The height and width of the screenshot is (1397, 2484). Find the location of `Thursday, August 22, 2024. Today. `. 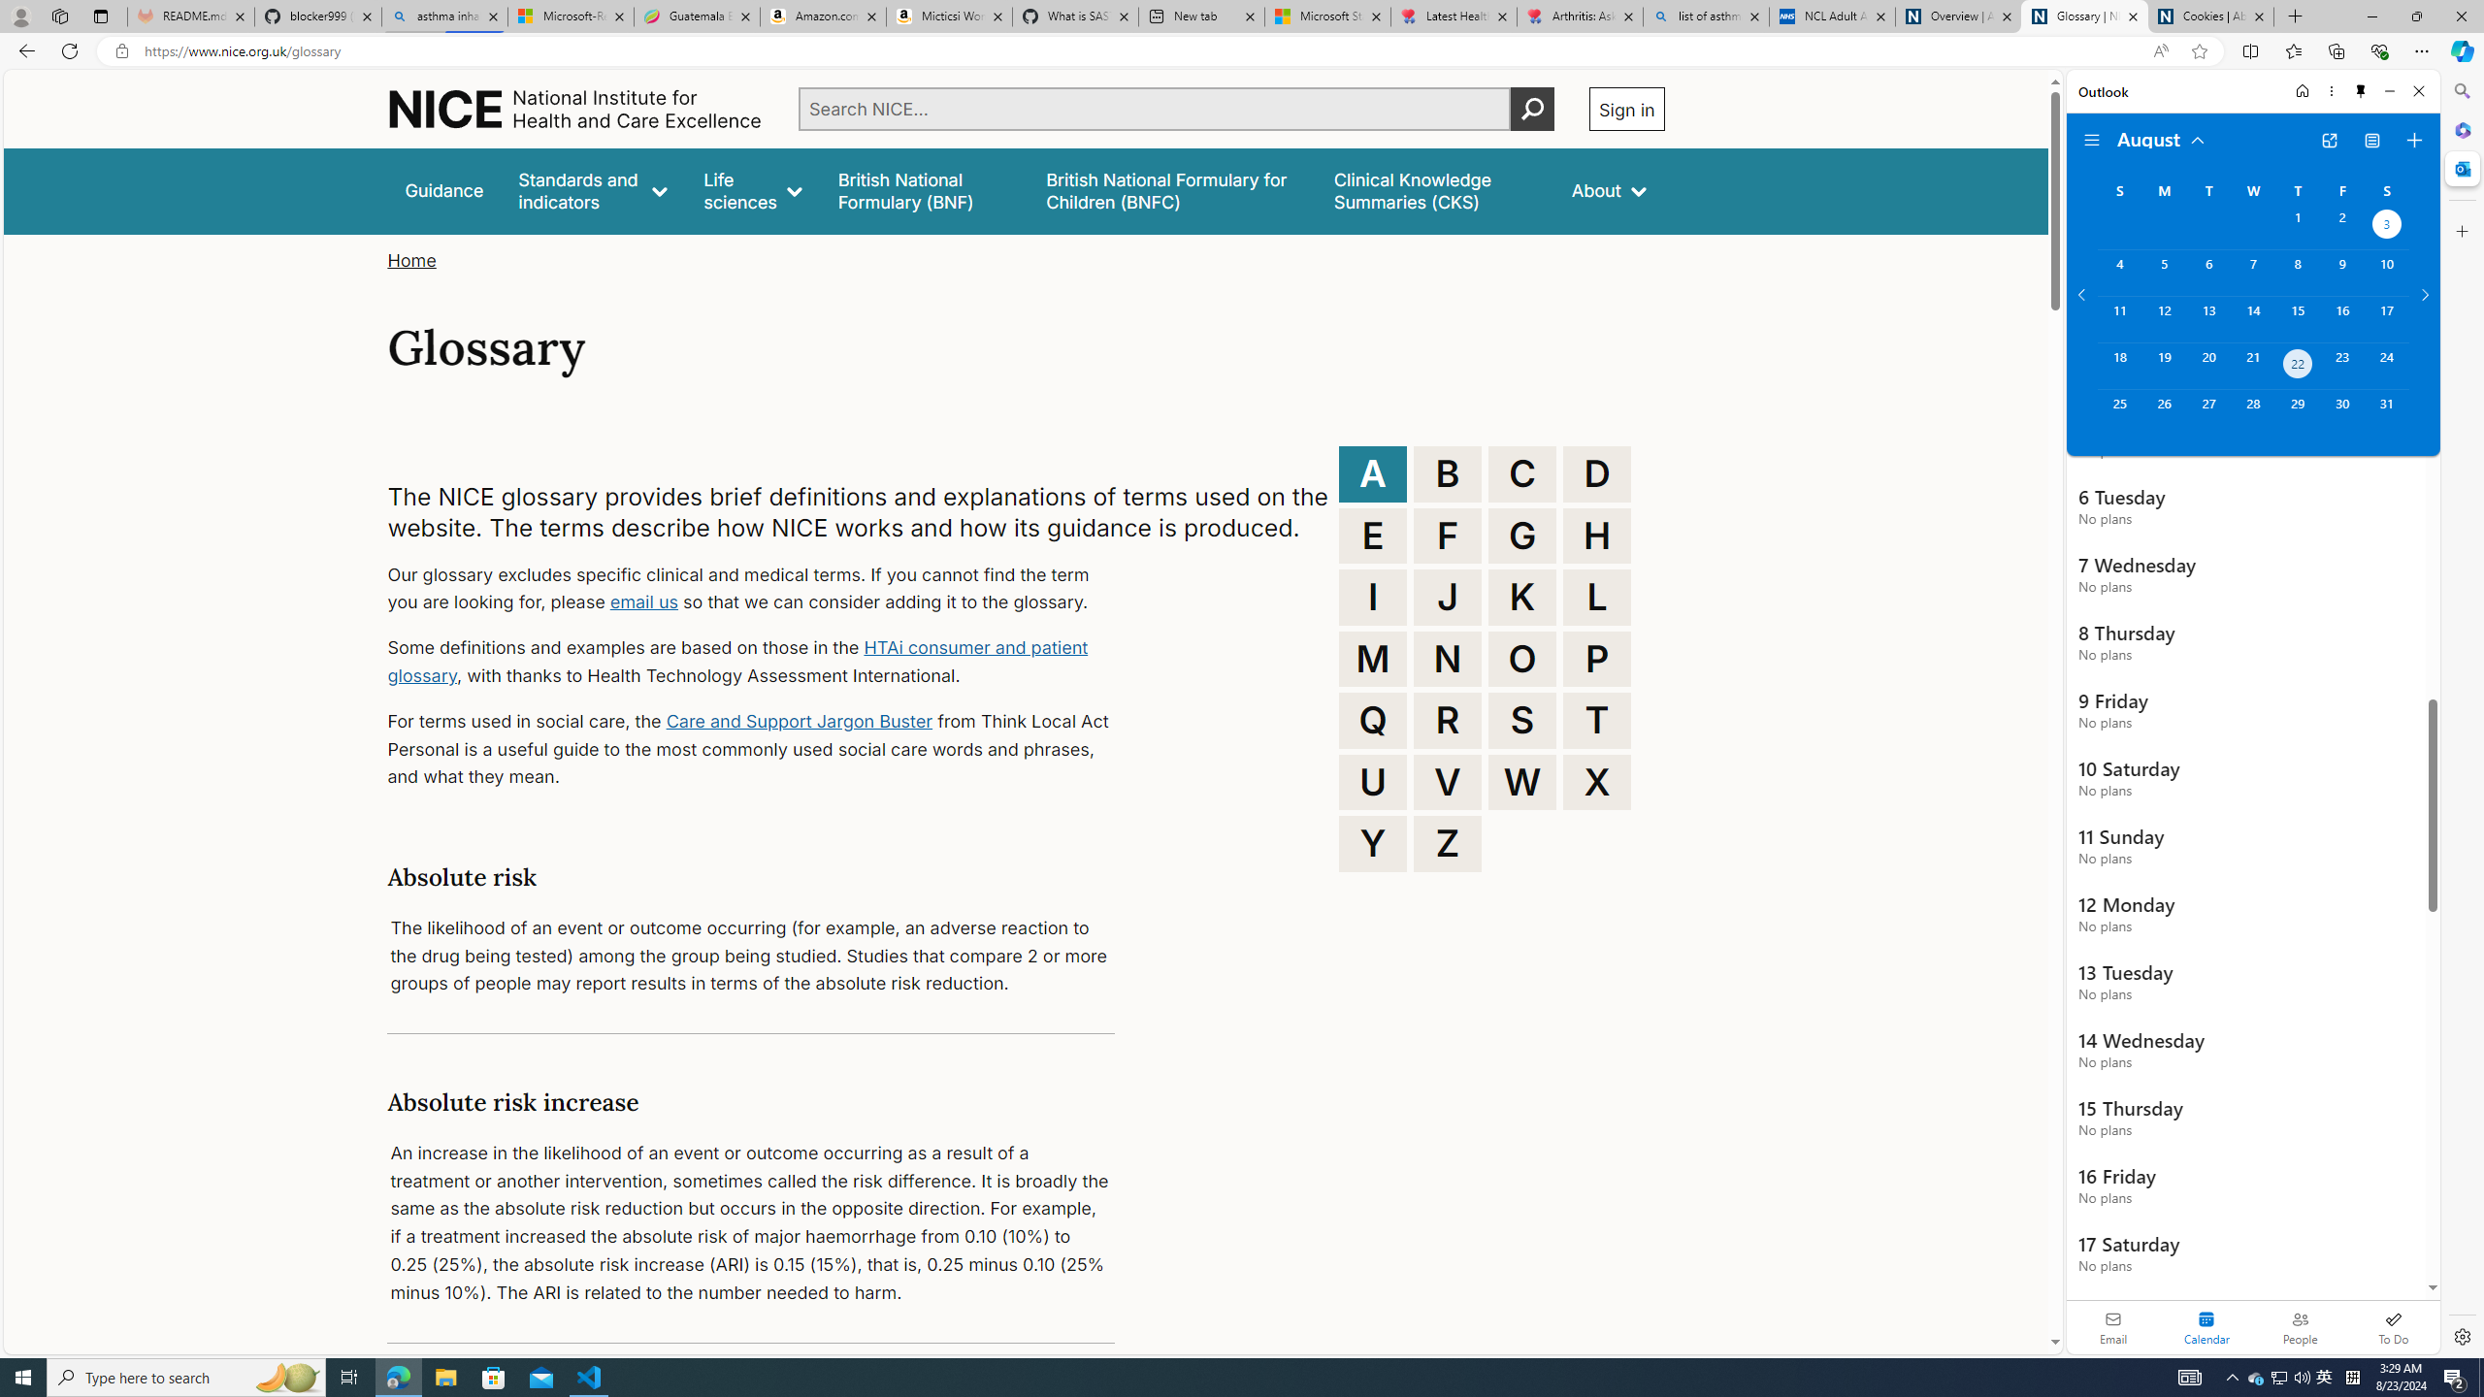

Thursday, August 22, 2024. Today.  is located at coordinates (2298, 366).